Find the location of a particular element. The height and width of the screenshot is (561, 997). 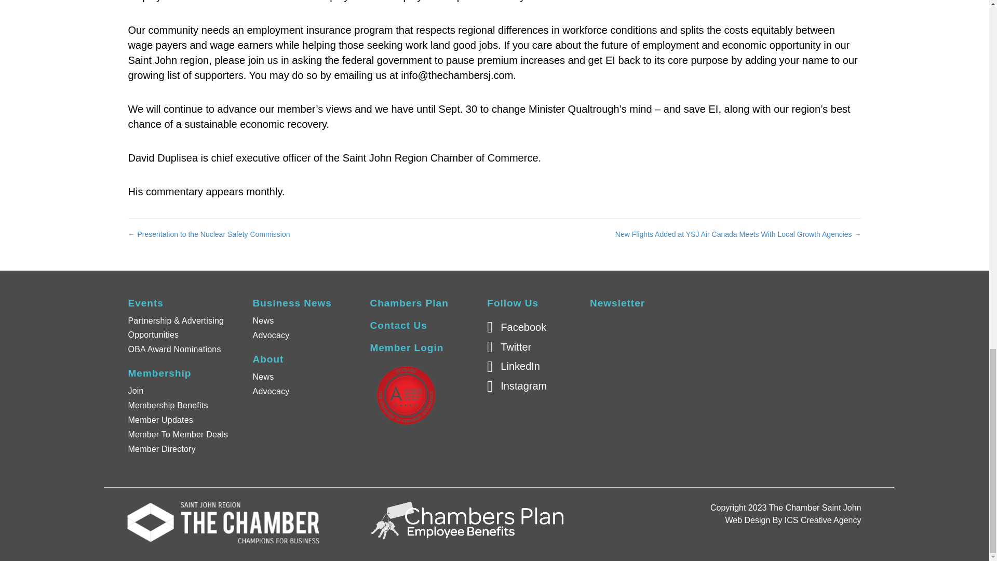

Chambers Plan is located at coordinates (409, 303).